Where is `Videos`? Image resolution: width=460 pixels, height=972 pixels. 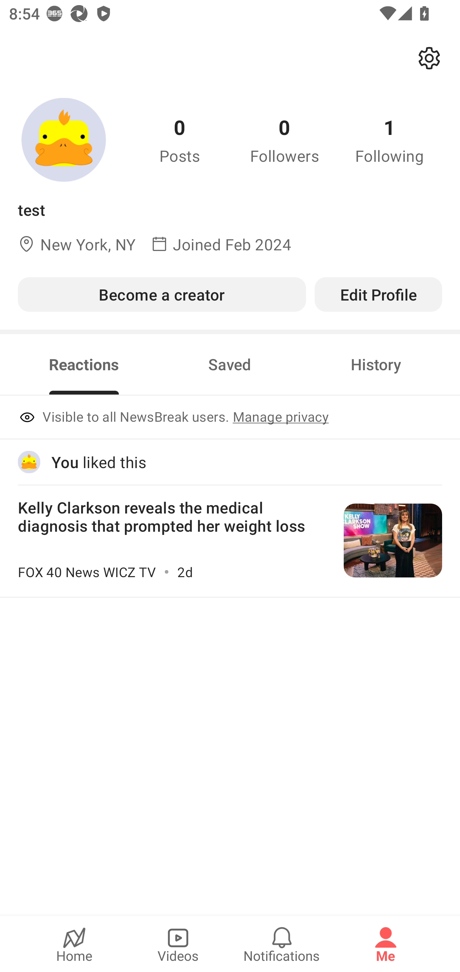
Videos is located at coordinates (178, 944).